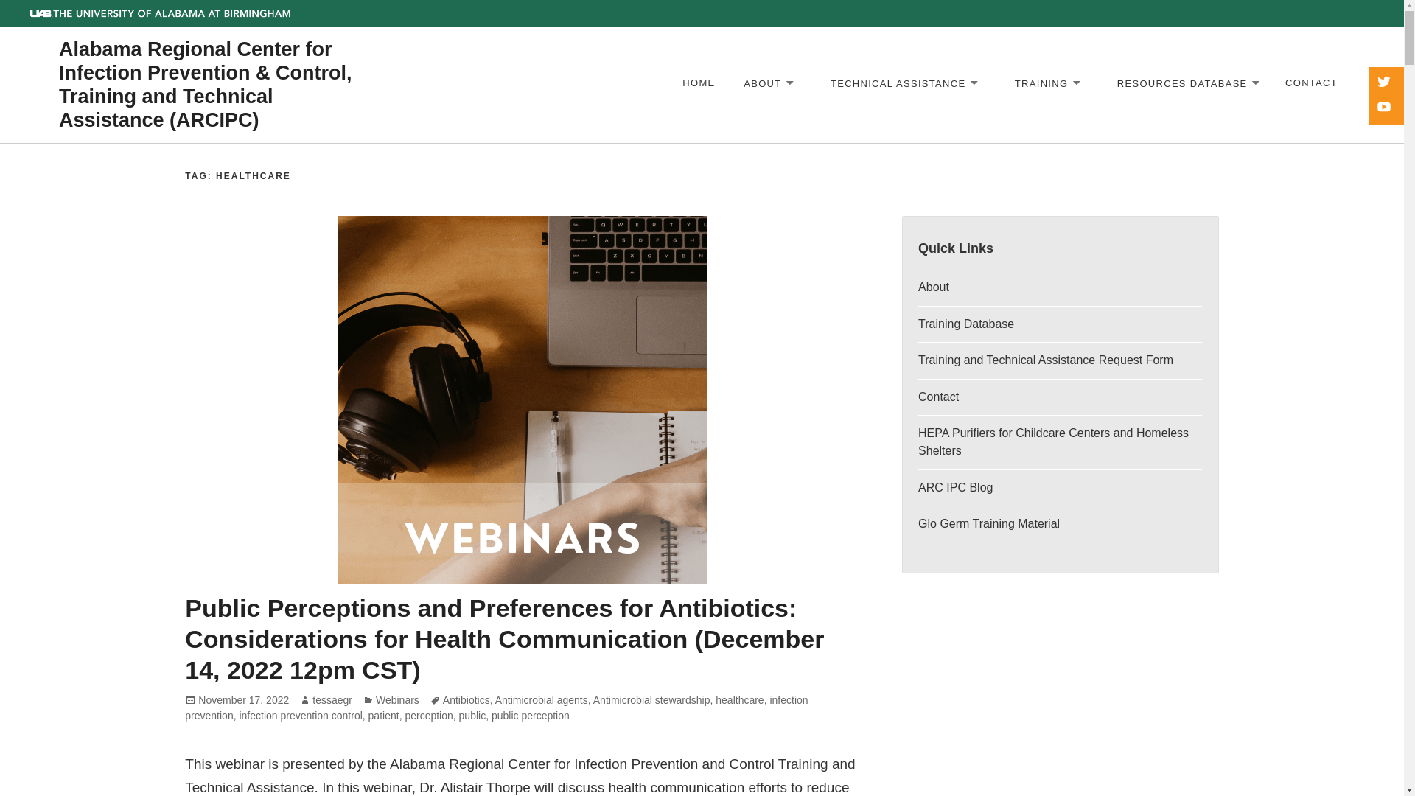 This screenshot has width=1415, height=796. I want to click on Webinars, so click(397, 700).